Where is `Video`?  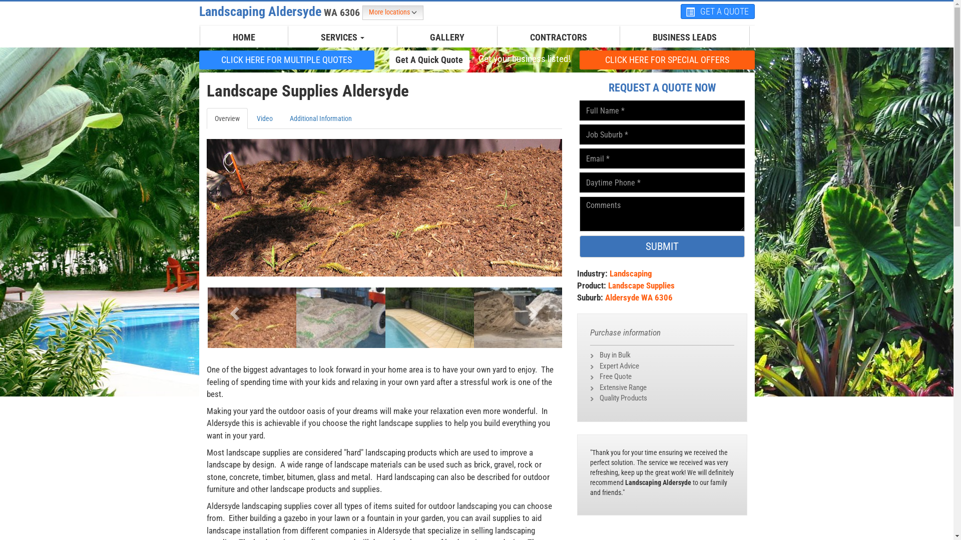
Video is located at coordinates (264, 118).